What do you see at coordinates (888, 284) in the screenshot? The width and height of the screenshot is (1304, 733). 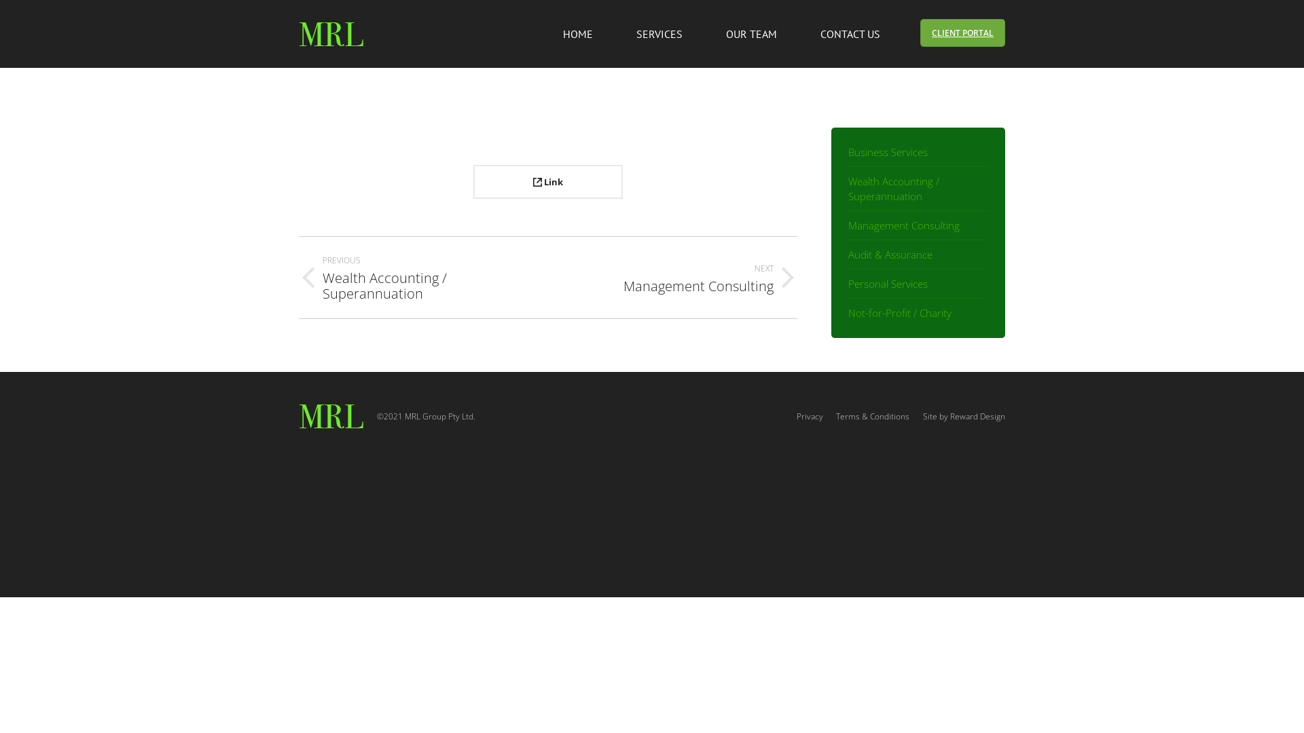 I see `Personal Services` at bounding box center [888, 284].